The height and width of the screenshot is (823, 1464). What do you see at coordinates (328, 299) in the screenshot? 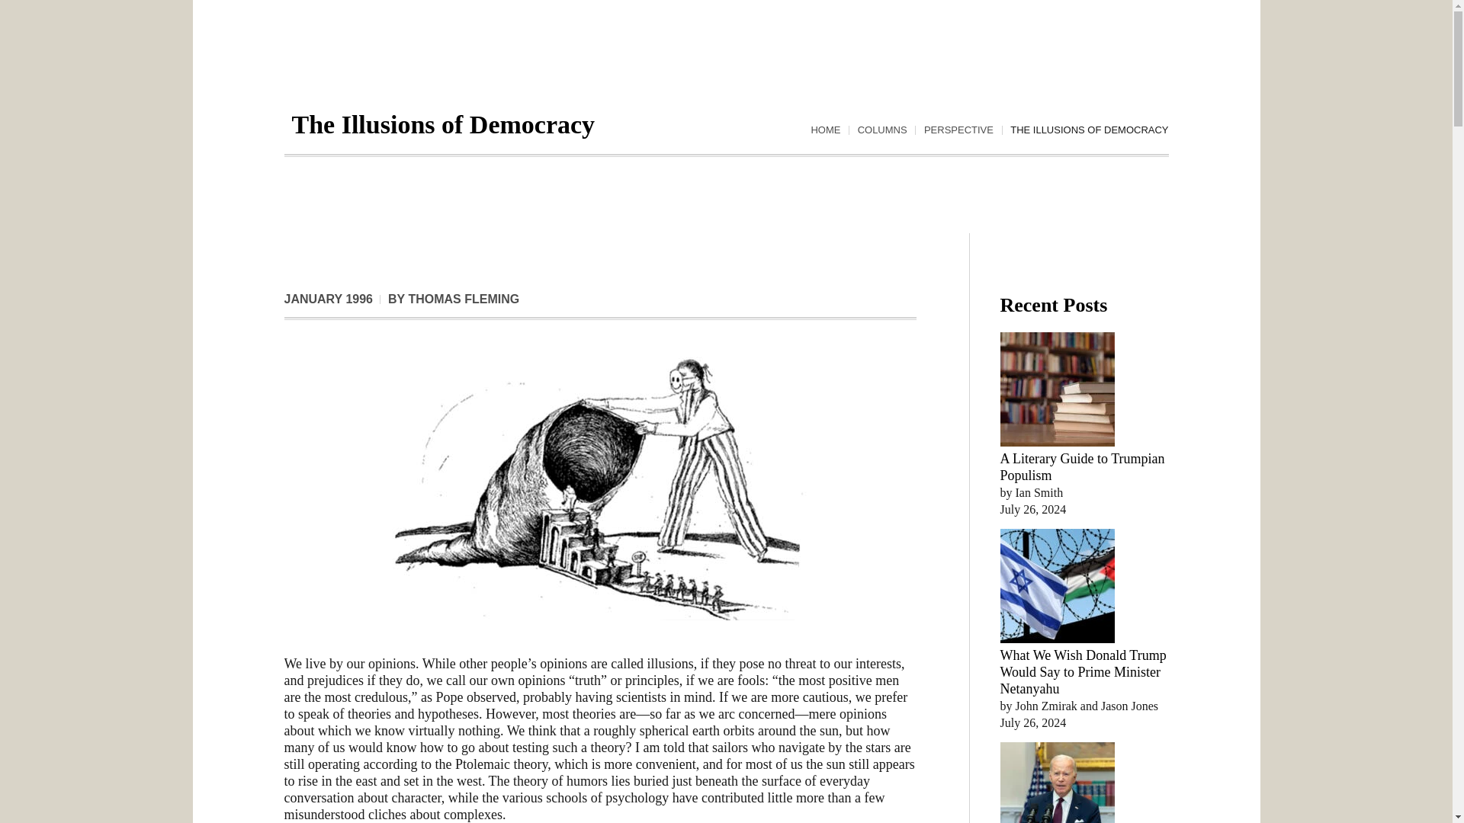
I see `January 01, ` at bounding box center [328, 299].